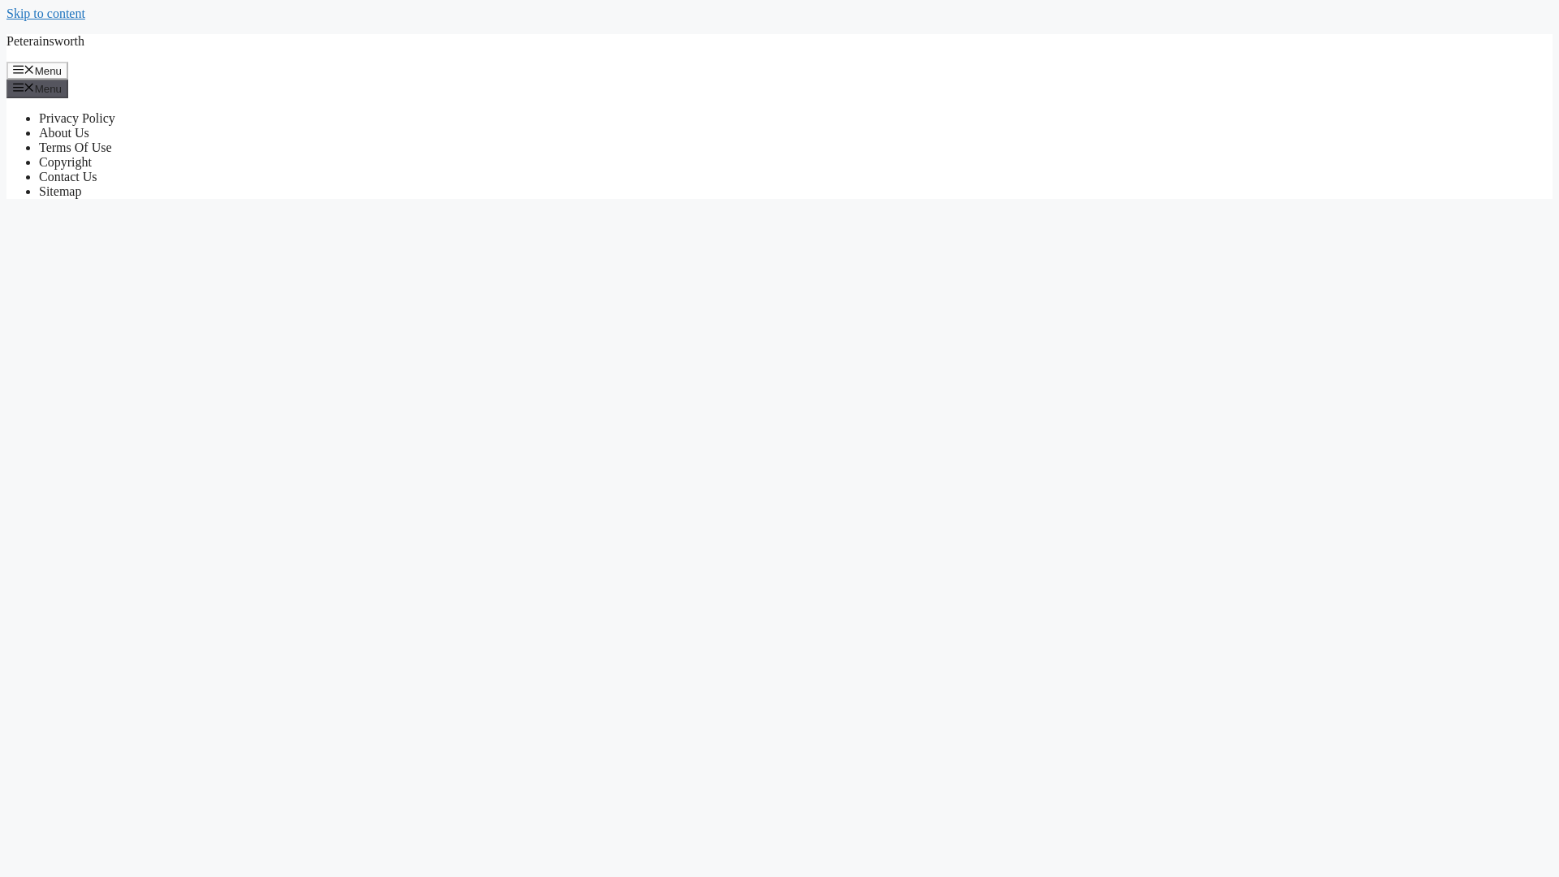 This screenshot has height=877, width=1559. What do you see at coordinates (77, 119) in the screenshot?
I see `Privacy Policy` at bounding box center [77, 119].